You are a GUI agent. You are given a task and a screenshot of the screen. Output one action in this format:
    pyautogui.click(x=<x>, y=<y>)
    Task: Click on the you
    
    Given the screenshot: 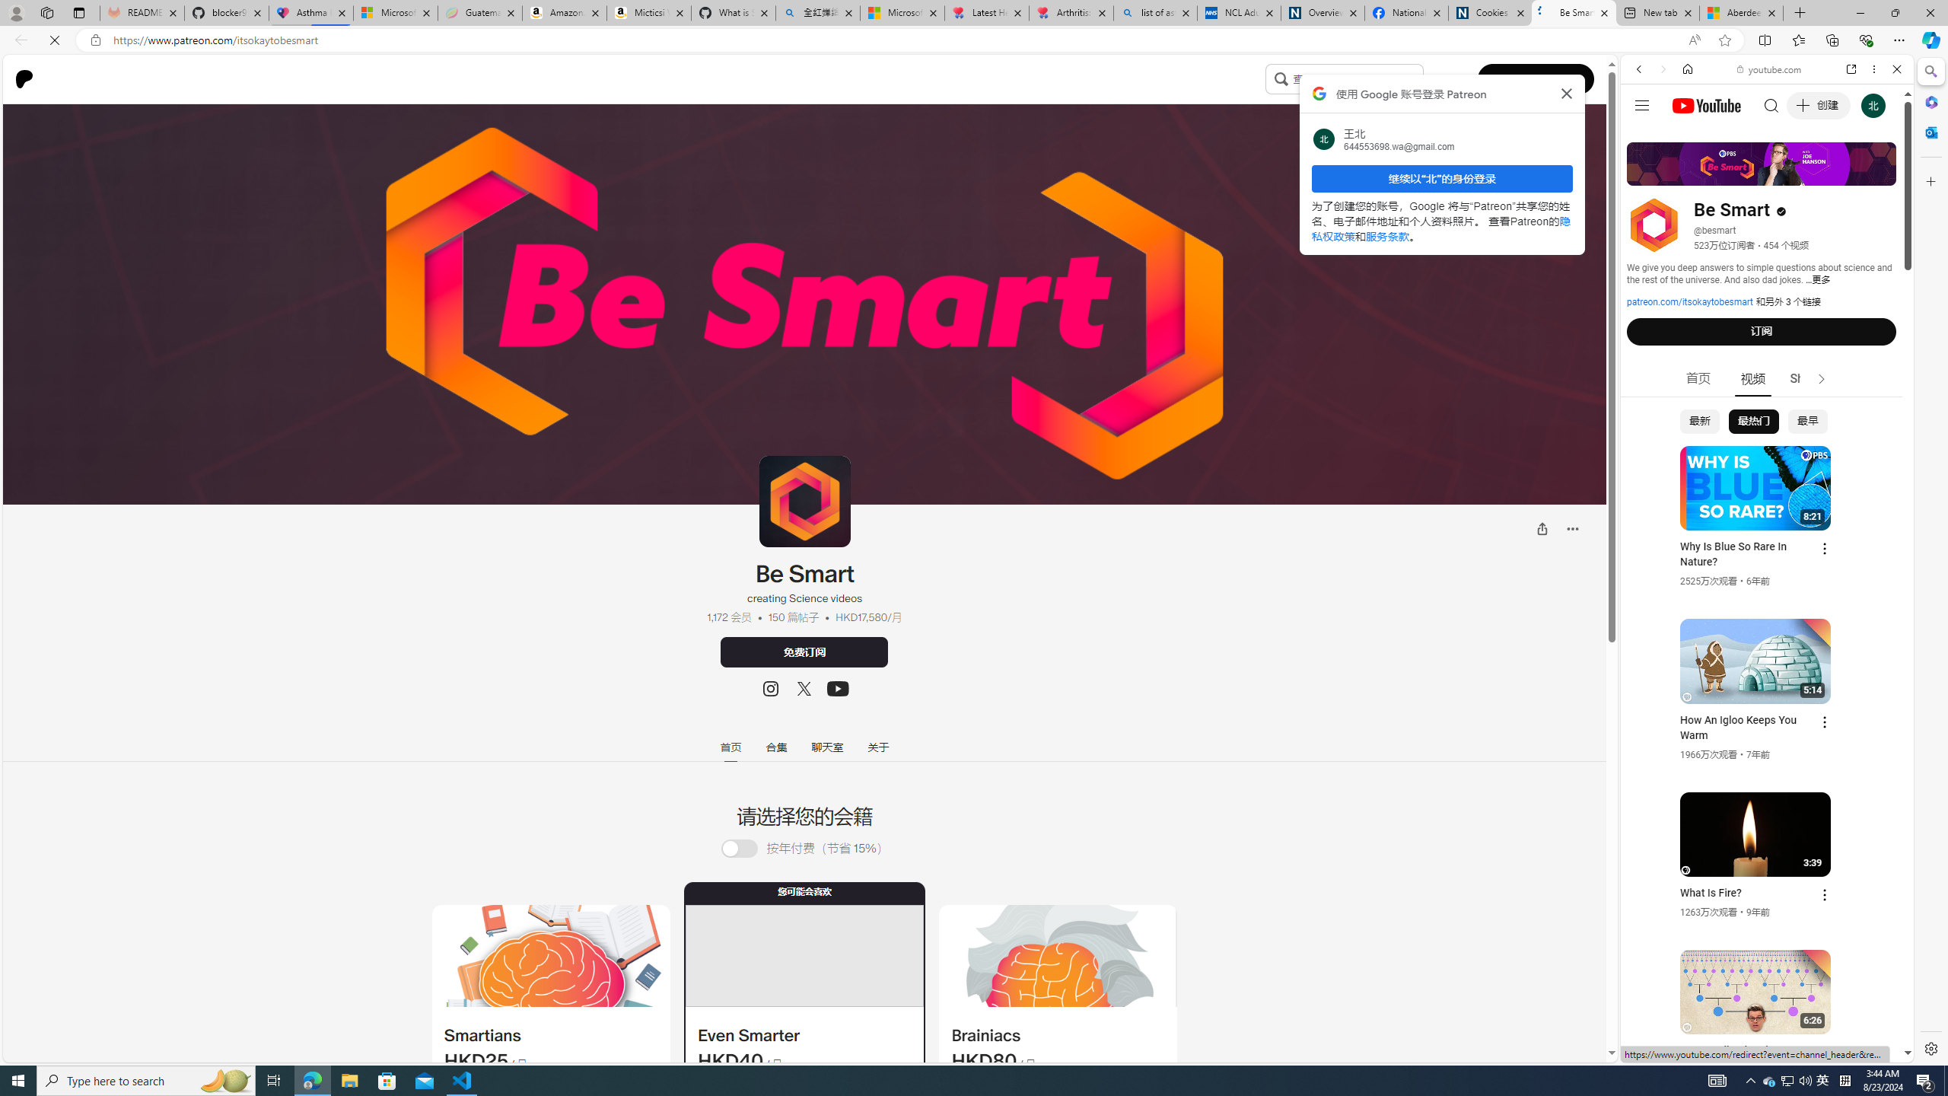 What is the action you would take?
    pyautogui.click(x=1761, y=1011)
    